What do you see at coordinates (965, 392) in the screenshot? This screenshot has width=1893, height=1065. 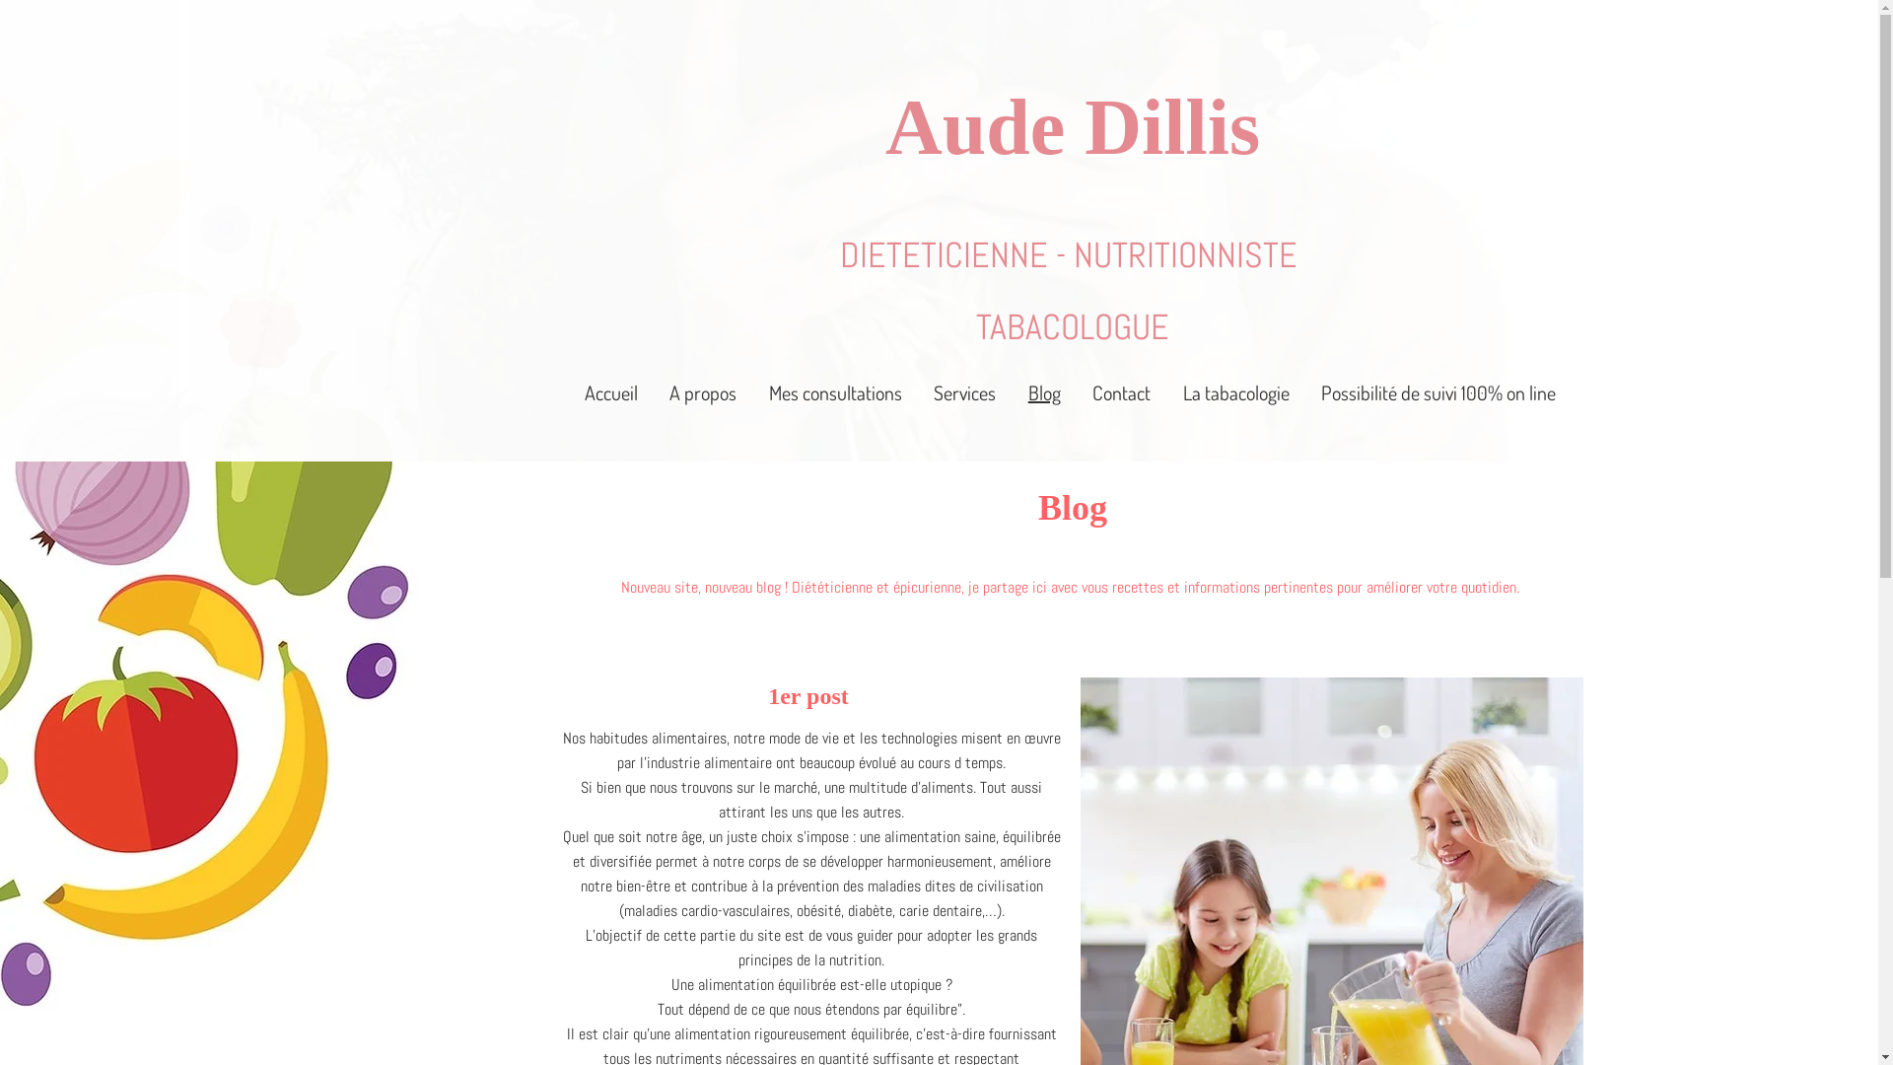 I see `Services` at bounding box center [965, 392].